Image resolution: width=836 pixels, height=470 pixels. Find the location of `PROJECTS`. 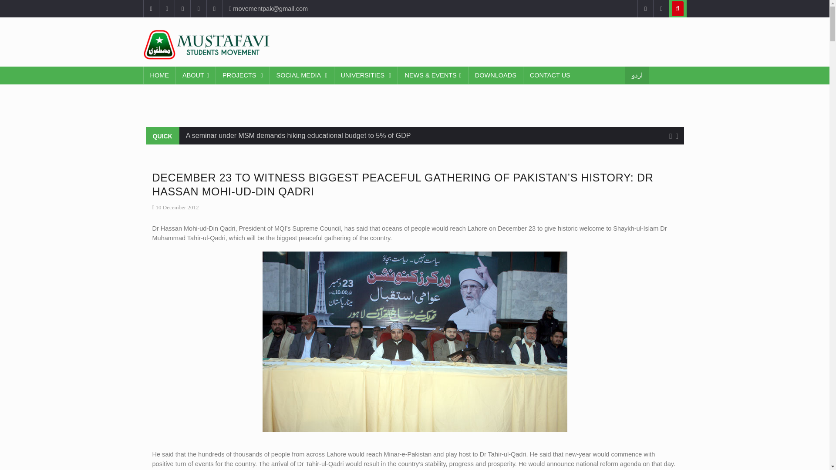

PROJECTS is located at coordinates (242, 76).